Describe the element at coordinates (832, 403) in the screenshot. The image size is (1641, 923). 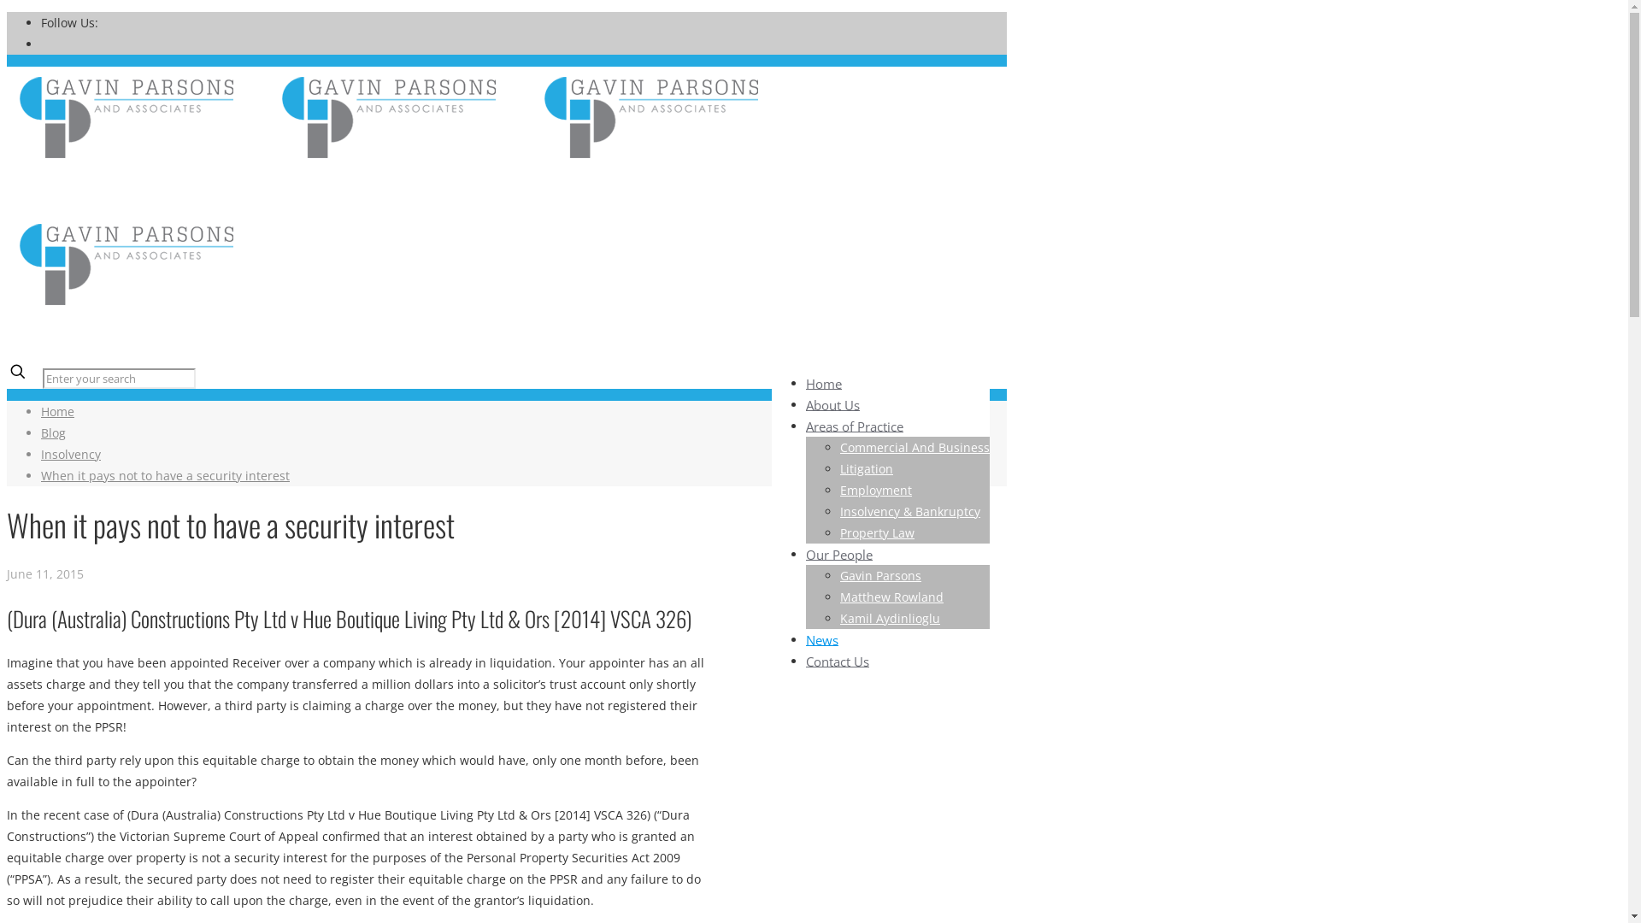
I see `About Us` at that location.